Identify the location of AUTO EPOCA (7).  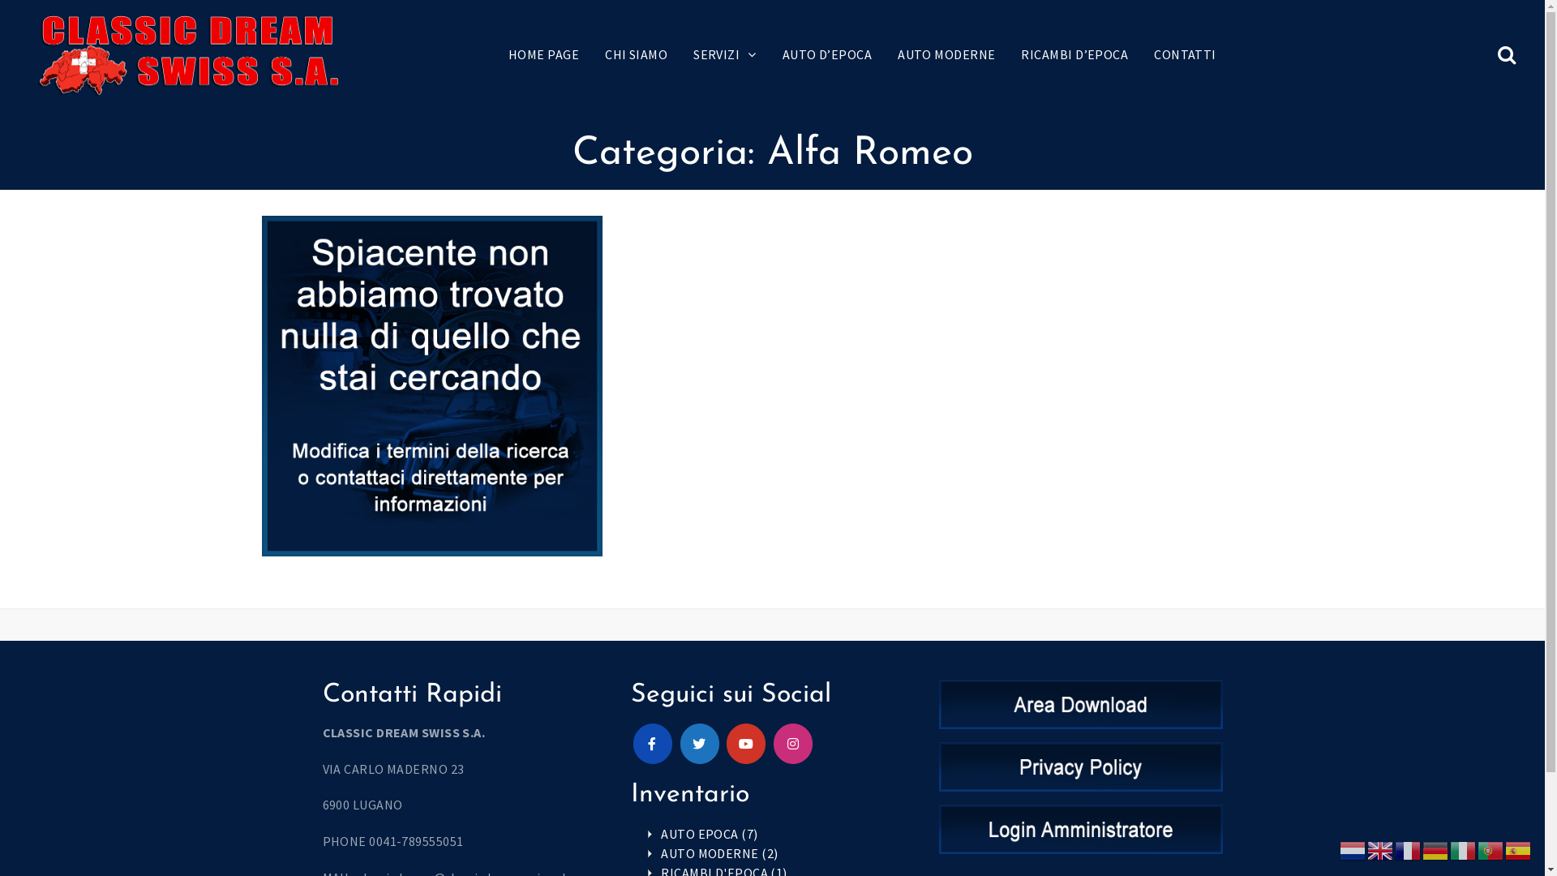
(710, 834).